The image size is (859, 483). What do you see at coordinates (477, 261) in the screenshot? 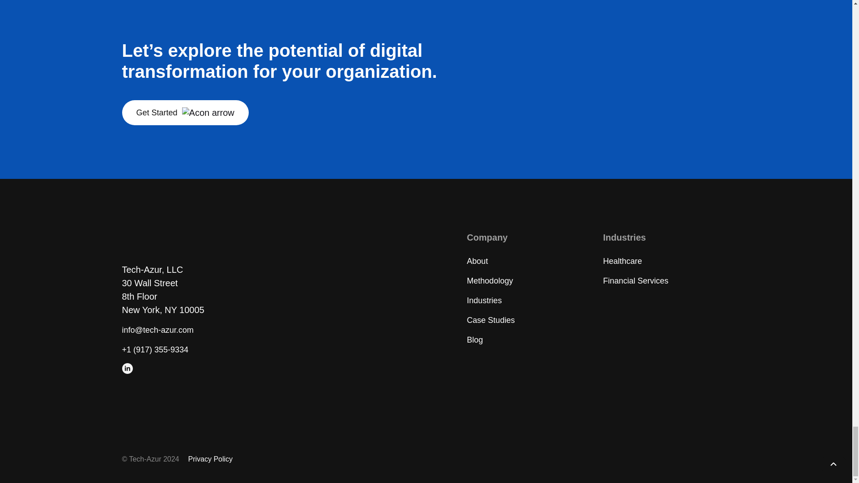
I see `About` at bounding box center [477, 261].